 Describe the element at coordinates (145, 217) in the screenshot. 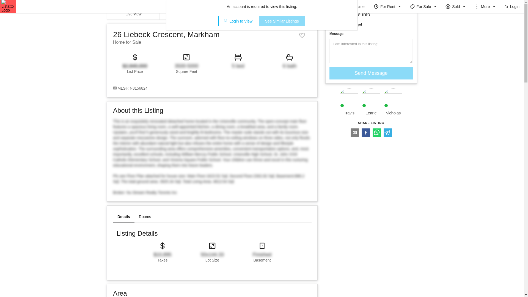

I see `Rooms` at that location.